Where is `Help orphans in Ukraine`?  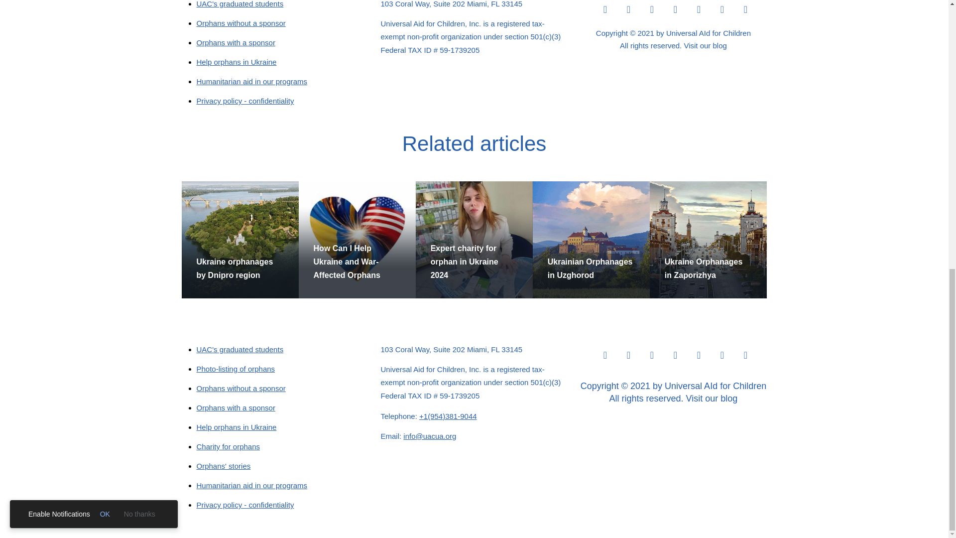 Help orphans in Ukraine is located at coordinates (236, 62).